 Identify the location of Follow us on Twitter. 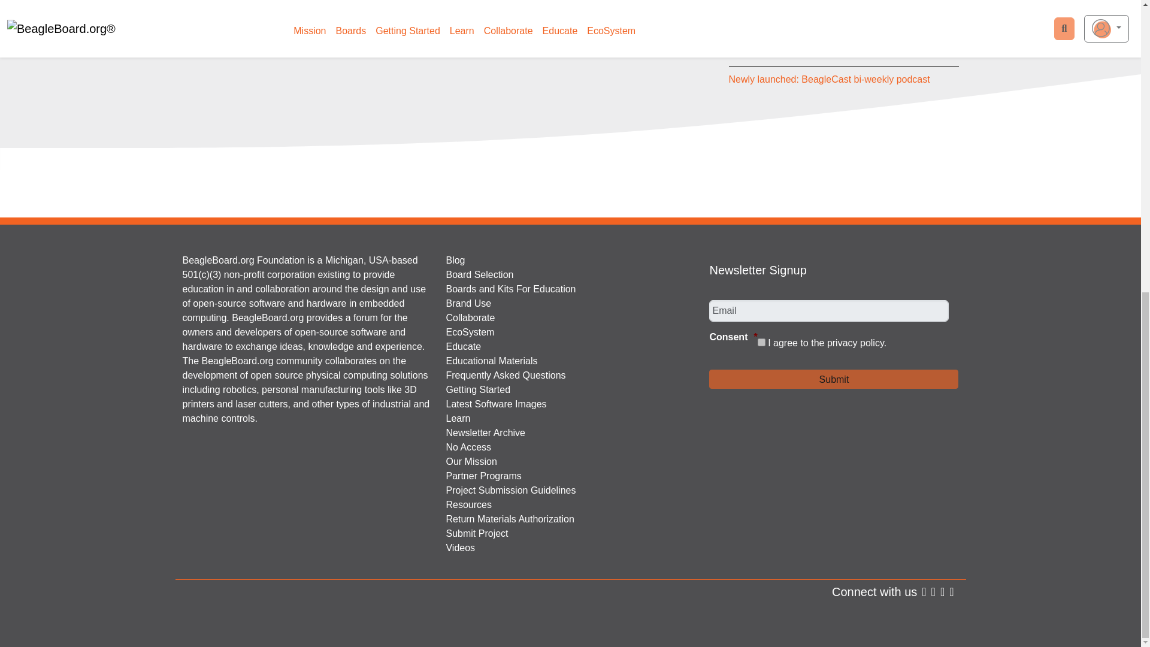
(933, 592).